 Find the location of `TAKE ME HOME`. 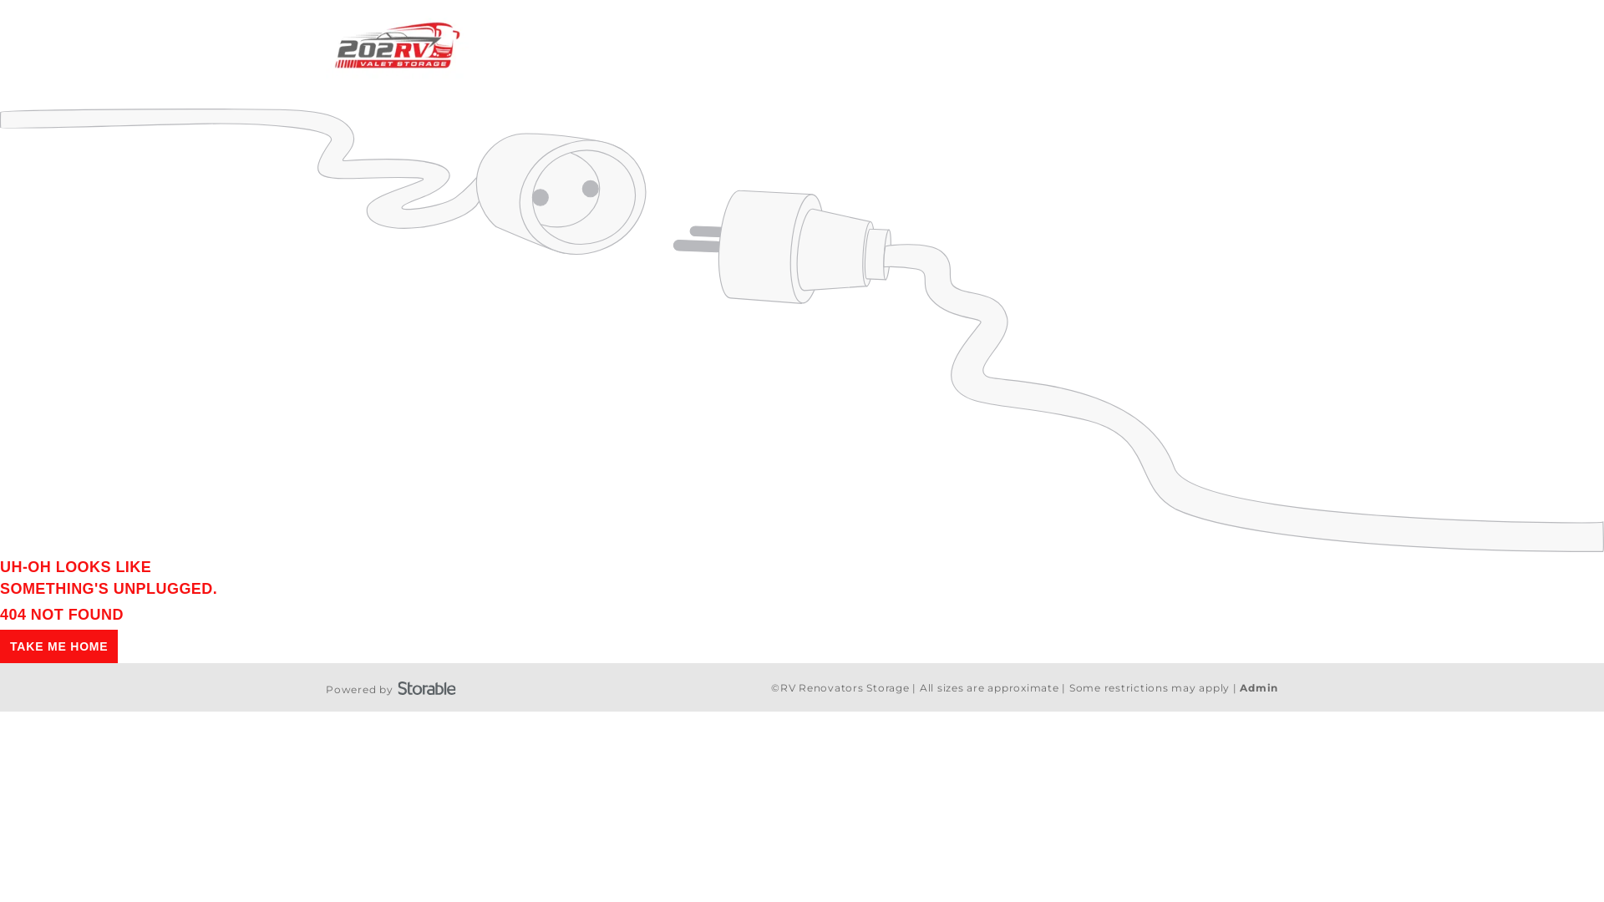

TAKE ME HOME is located at coordinates (58, 646).